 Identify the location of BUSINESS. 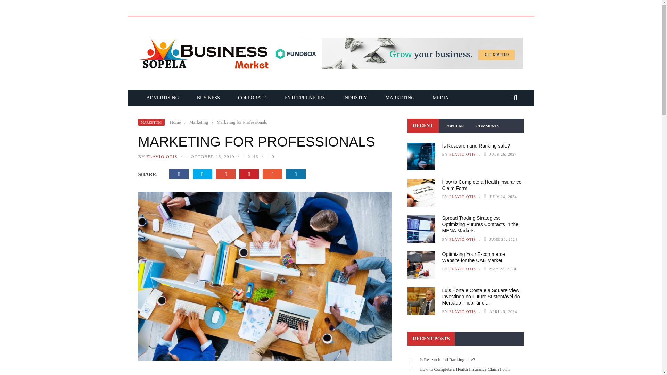
(208, 98).